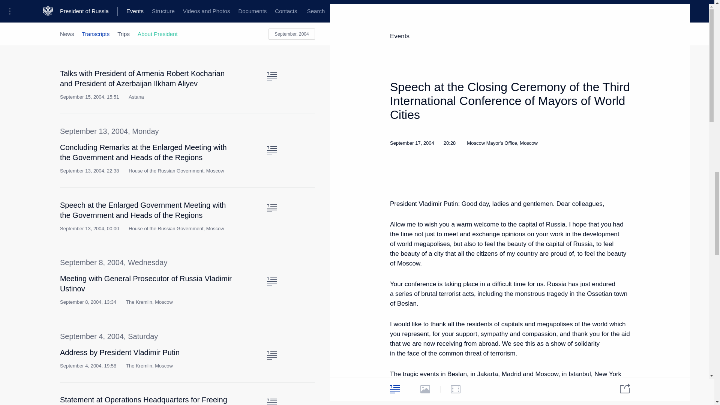 This screenshot has height=405, width=720. What do you see at coordinates (271, 355) in the screenshot?
I see `Text of the article` at bounding box center [271, 355].